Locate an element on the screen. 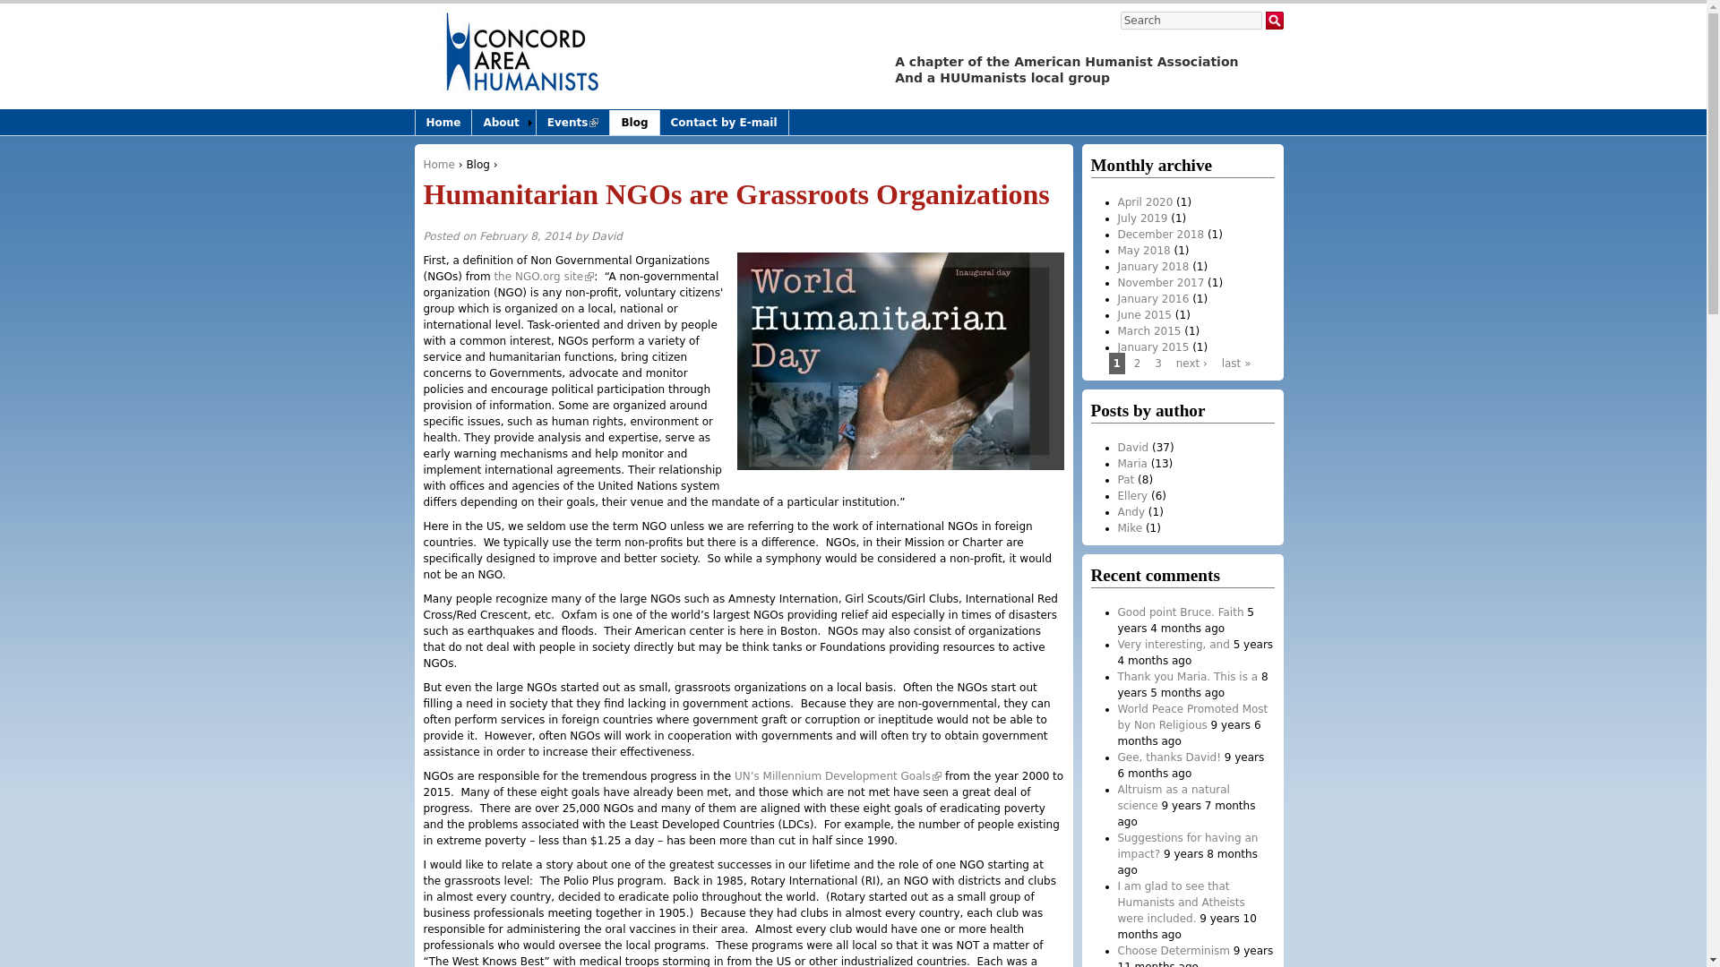 The width and height of the screenshot is (1720, 967). March 2015 is located at coordinates (1150, 330).